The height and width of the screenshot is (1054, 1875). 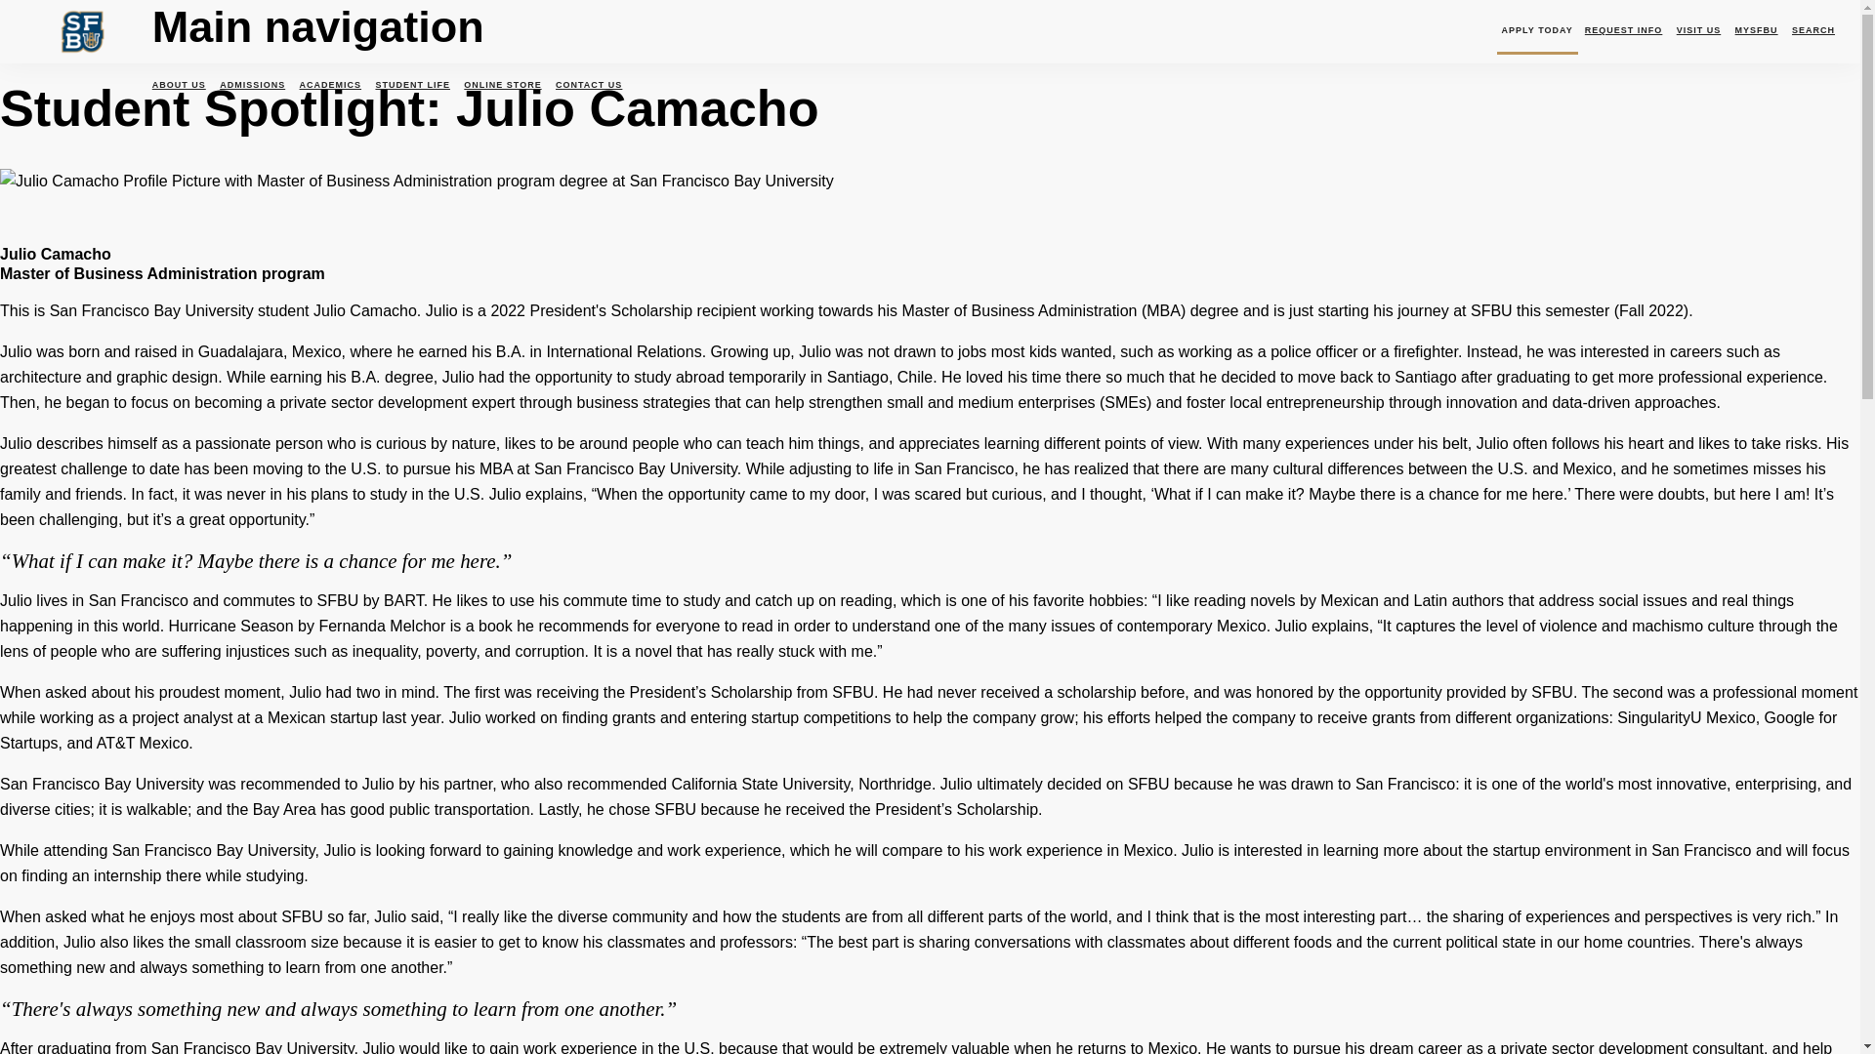 What do you see at coordinates (330, 84) in the screenshot?
I see `ACADEMICS` at bounding box center [330, 84].